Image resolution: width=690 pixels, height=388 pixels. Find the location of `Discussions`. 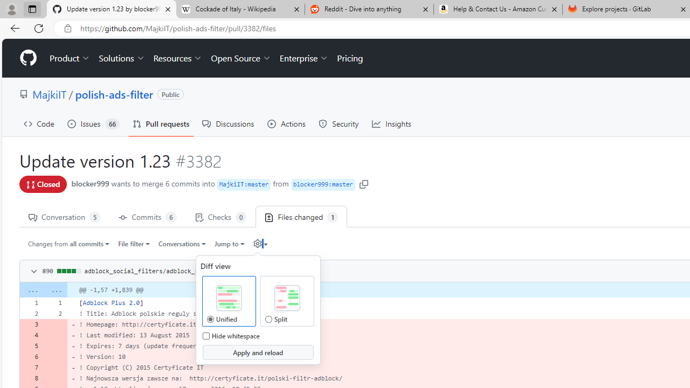

Discussions is located at coordinates (229, 124).